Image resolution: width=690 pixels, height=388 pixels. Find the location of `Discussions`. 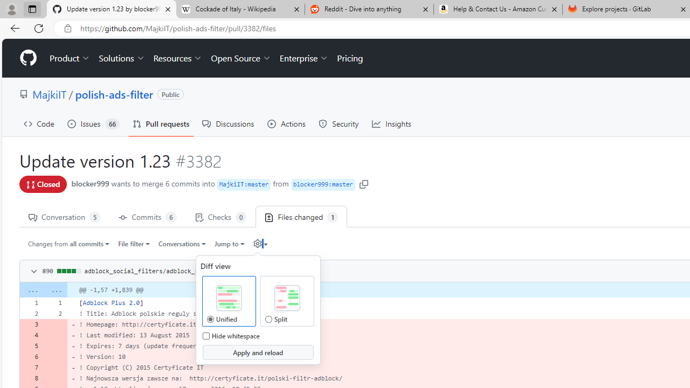

Discussions is located at coordinates (229, 124).